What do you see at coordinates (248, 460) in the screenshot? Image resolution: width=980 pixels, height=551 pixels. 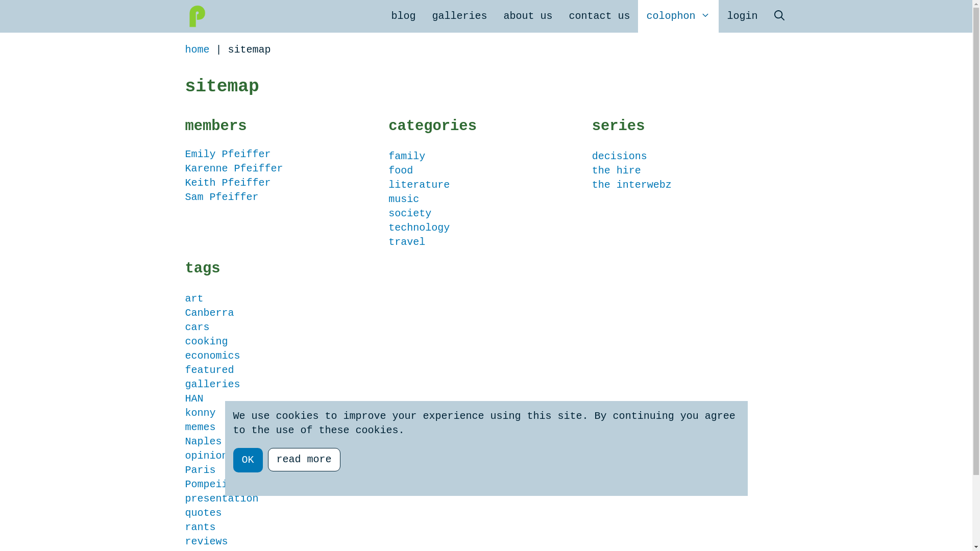 I see `OK` at bounding box center [248, 460].